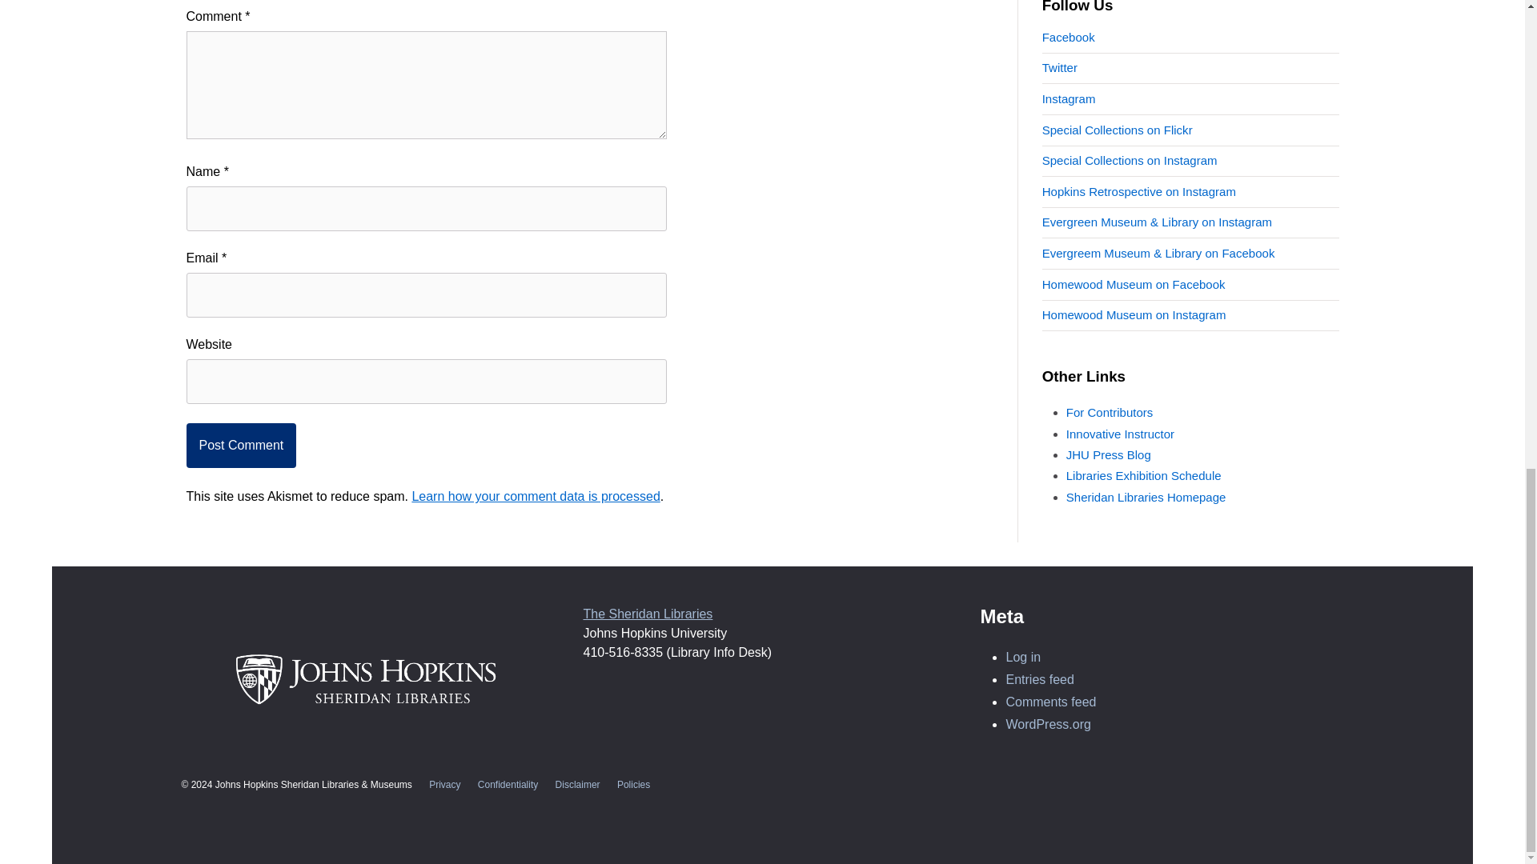  I want to click on Facebook, so click(1068, 37).